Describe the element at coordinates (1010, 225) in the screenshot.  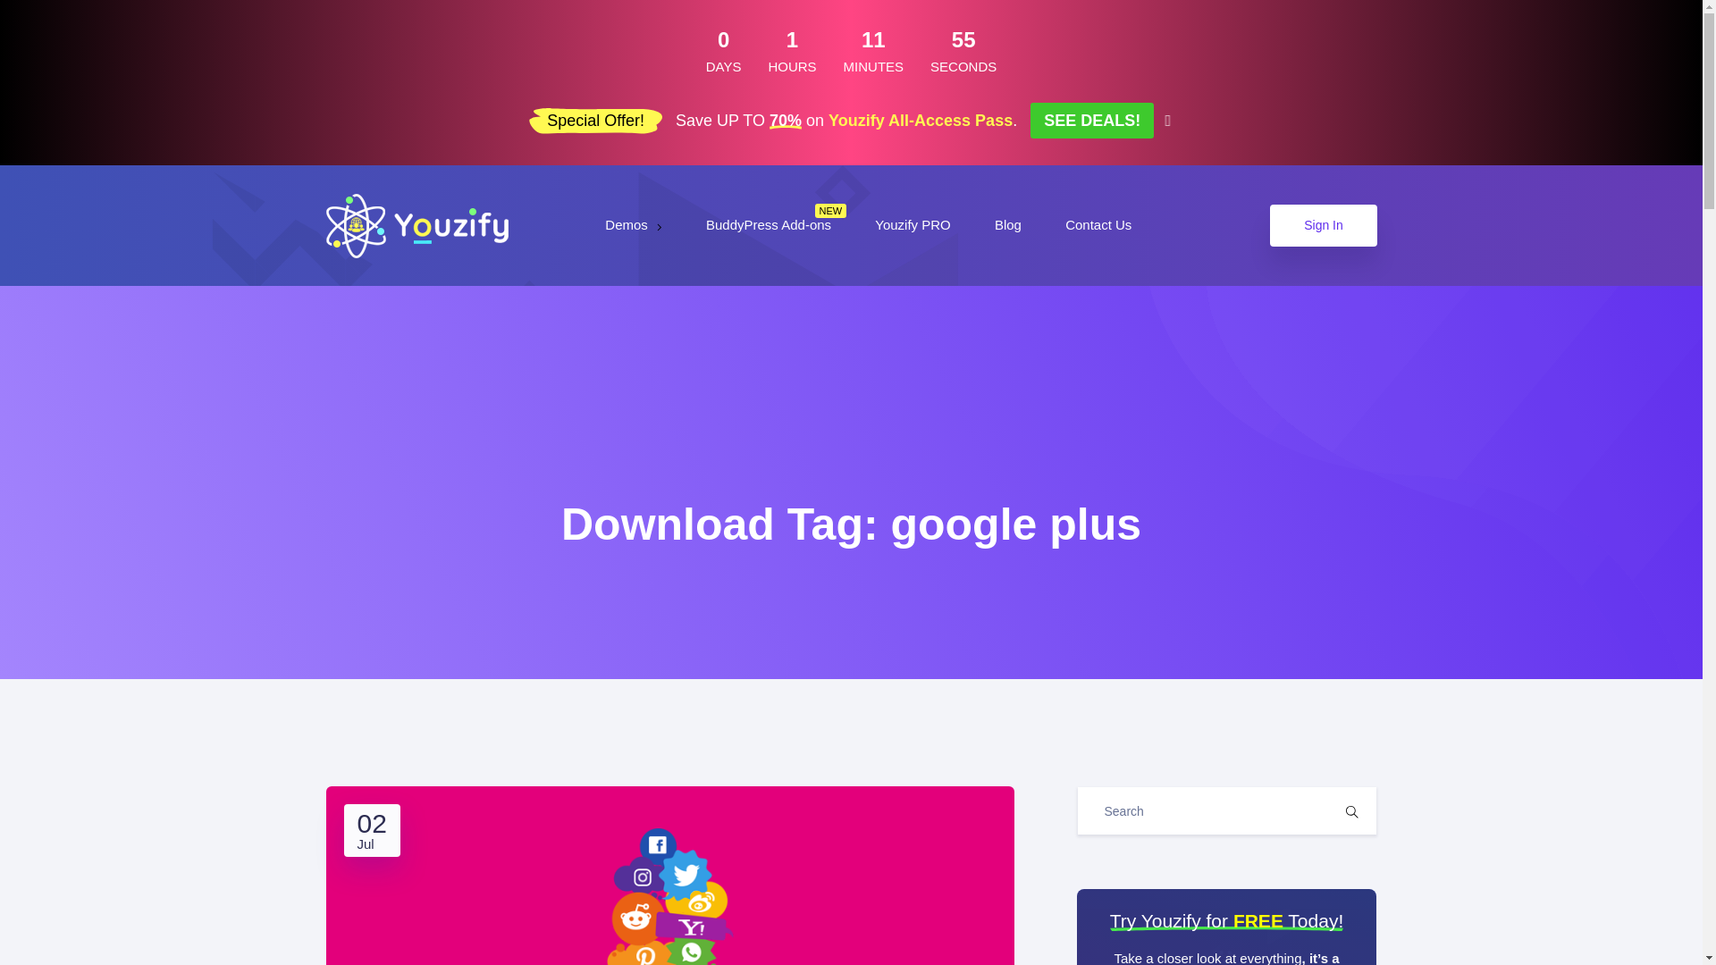
I see `Blog` at that location.